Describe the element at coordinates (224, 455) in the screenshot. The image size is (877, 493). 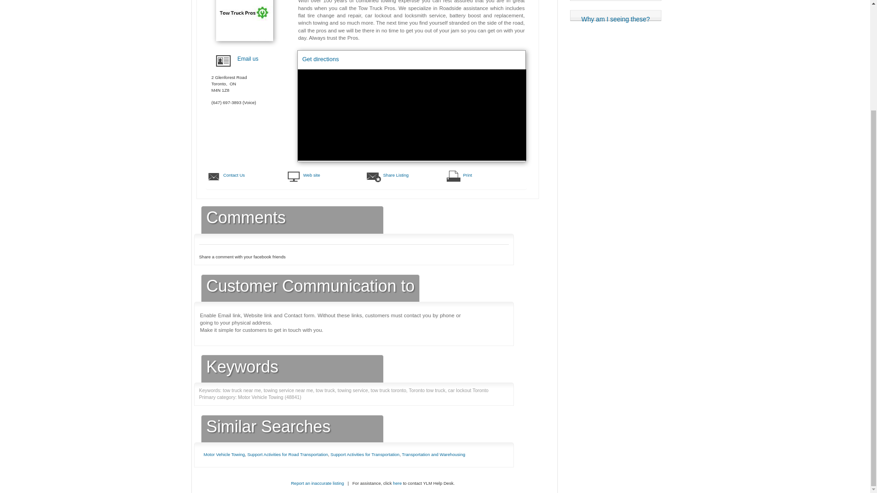
I see `Search business category: Motor Vehicle Towing` at that location.